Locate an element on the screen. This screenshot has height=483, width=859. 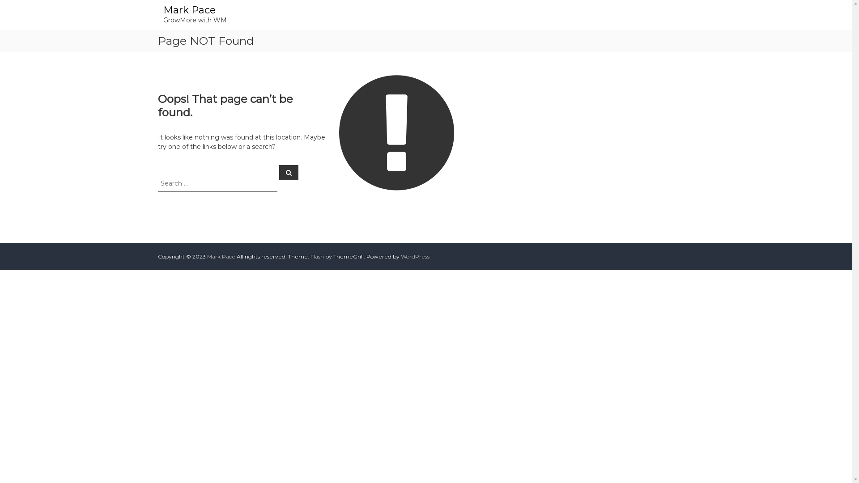
Mark Pace is located at coordinates (221, 257).